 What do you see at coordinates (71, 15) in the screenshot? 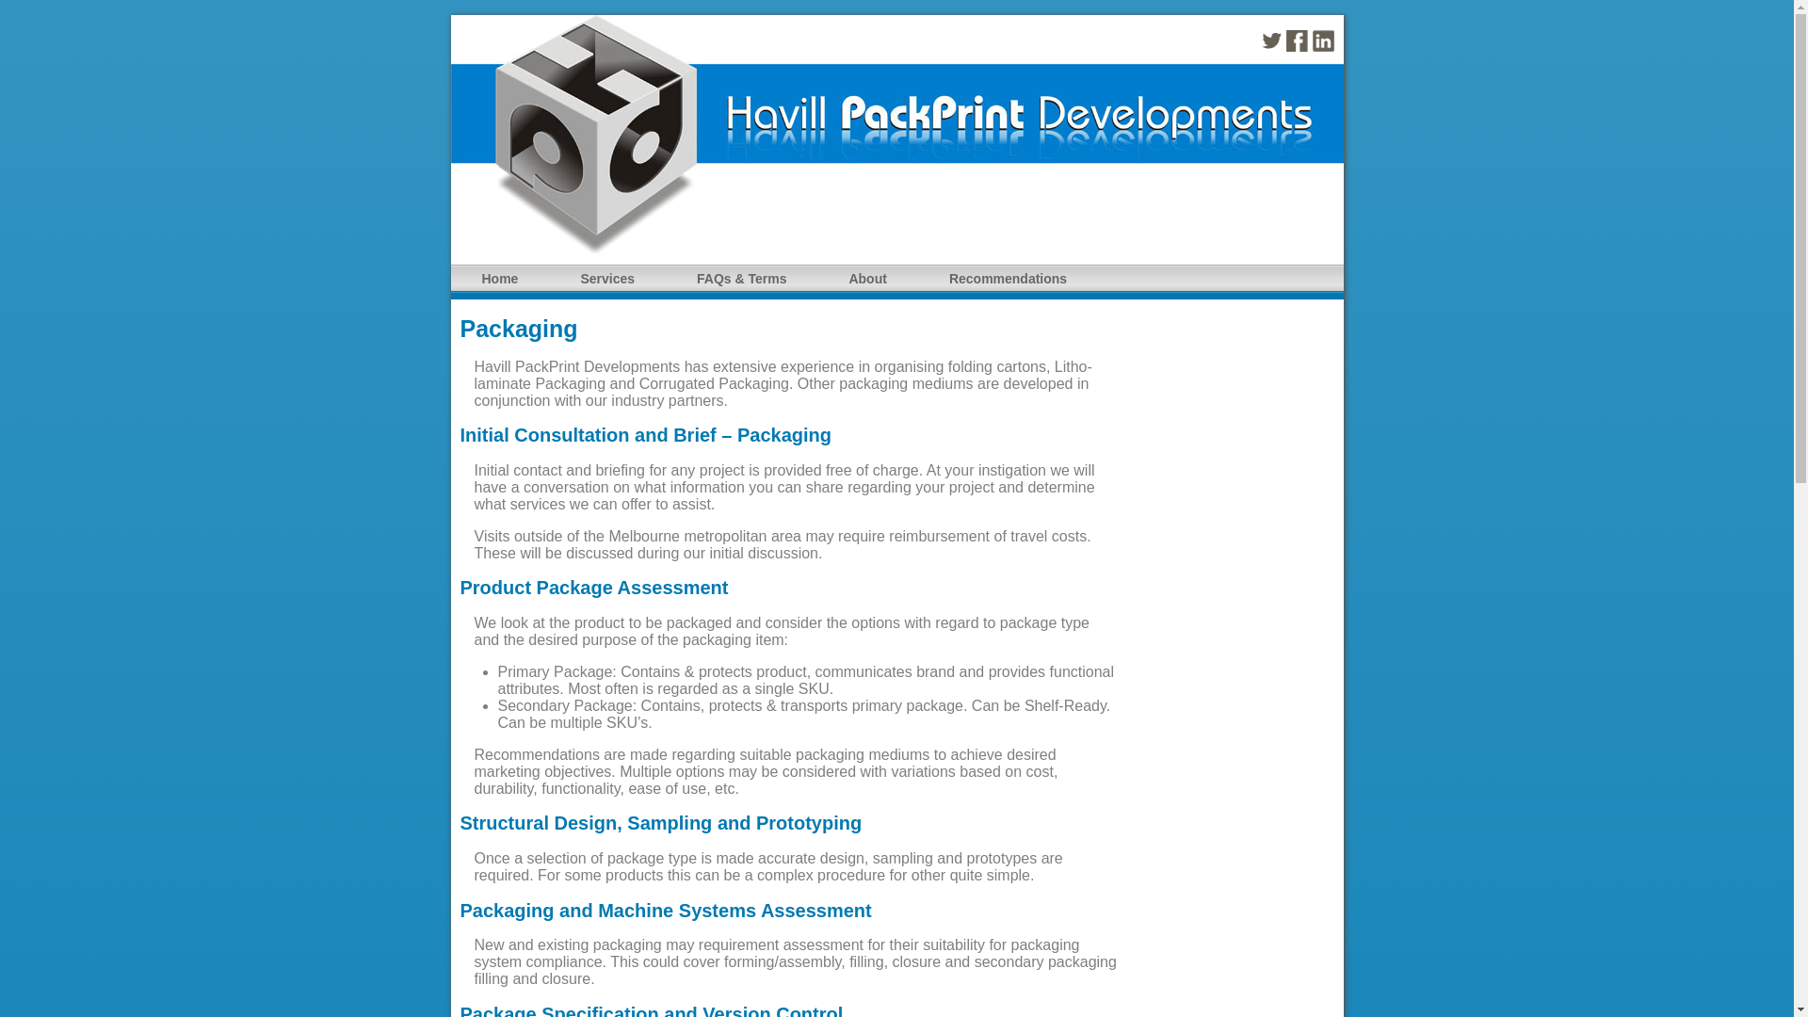
I see `Jump to navigation` at bounding box center [71, 15].